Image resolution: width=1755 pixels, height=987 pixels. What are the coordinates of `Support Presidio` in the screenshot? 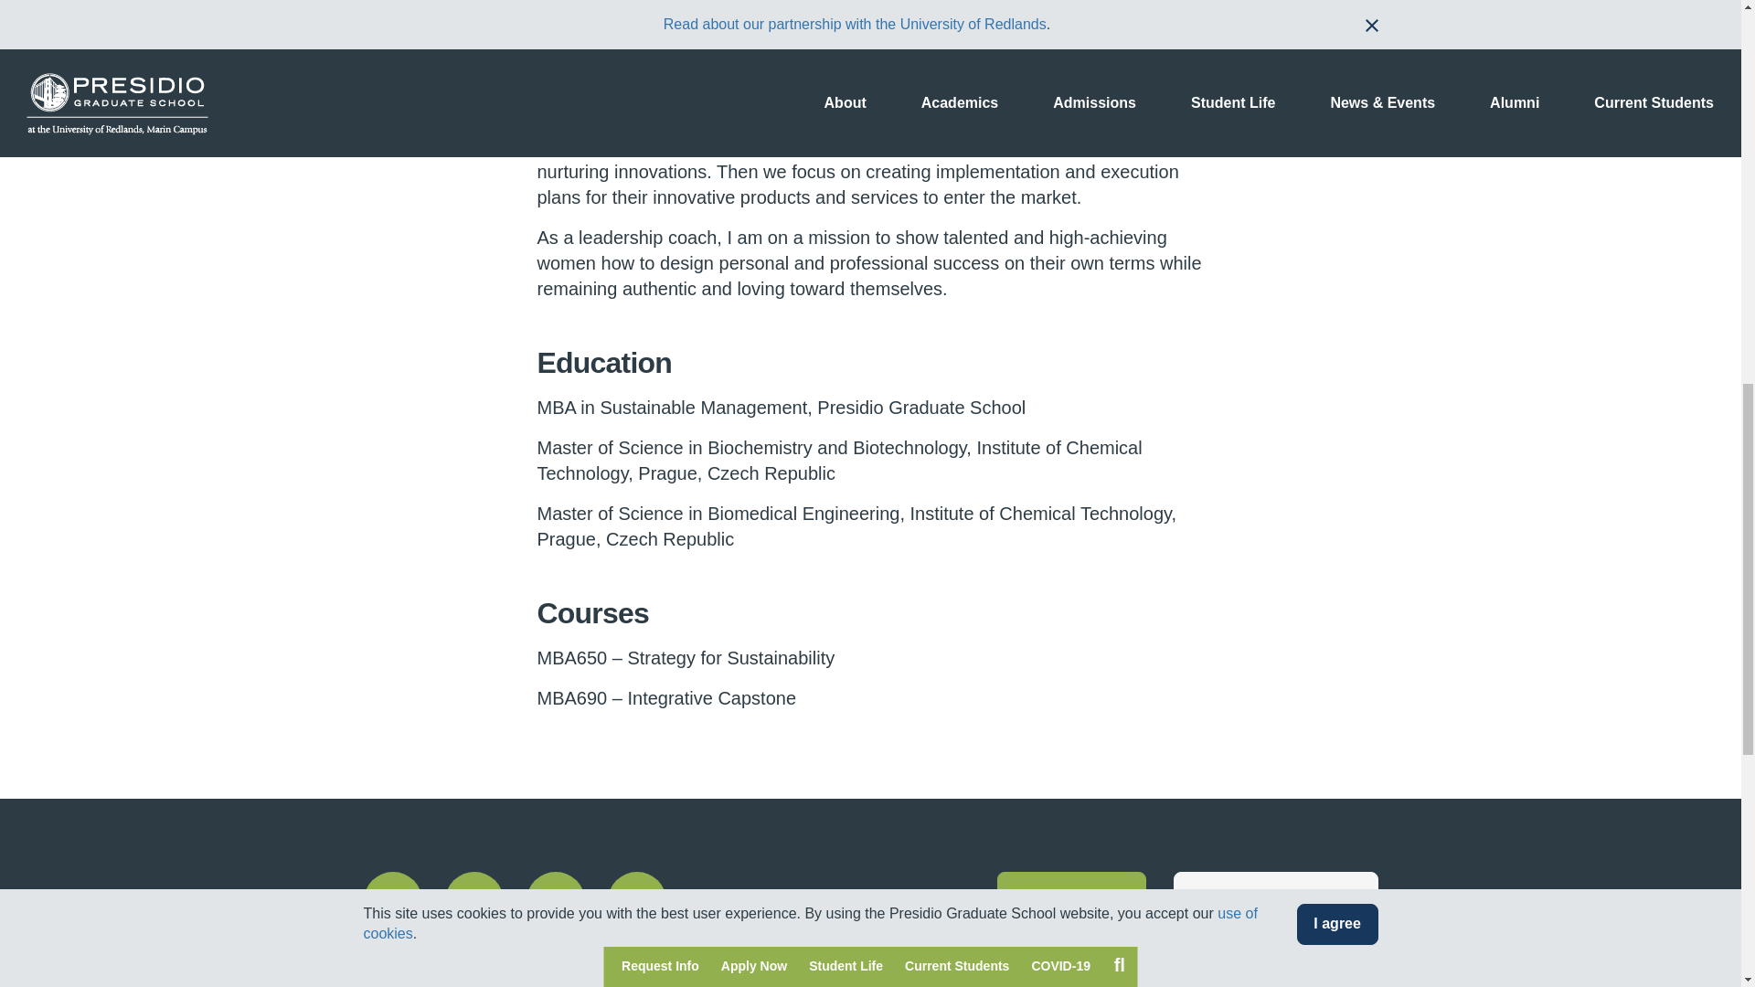 It's located at (1276, 901).